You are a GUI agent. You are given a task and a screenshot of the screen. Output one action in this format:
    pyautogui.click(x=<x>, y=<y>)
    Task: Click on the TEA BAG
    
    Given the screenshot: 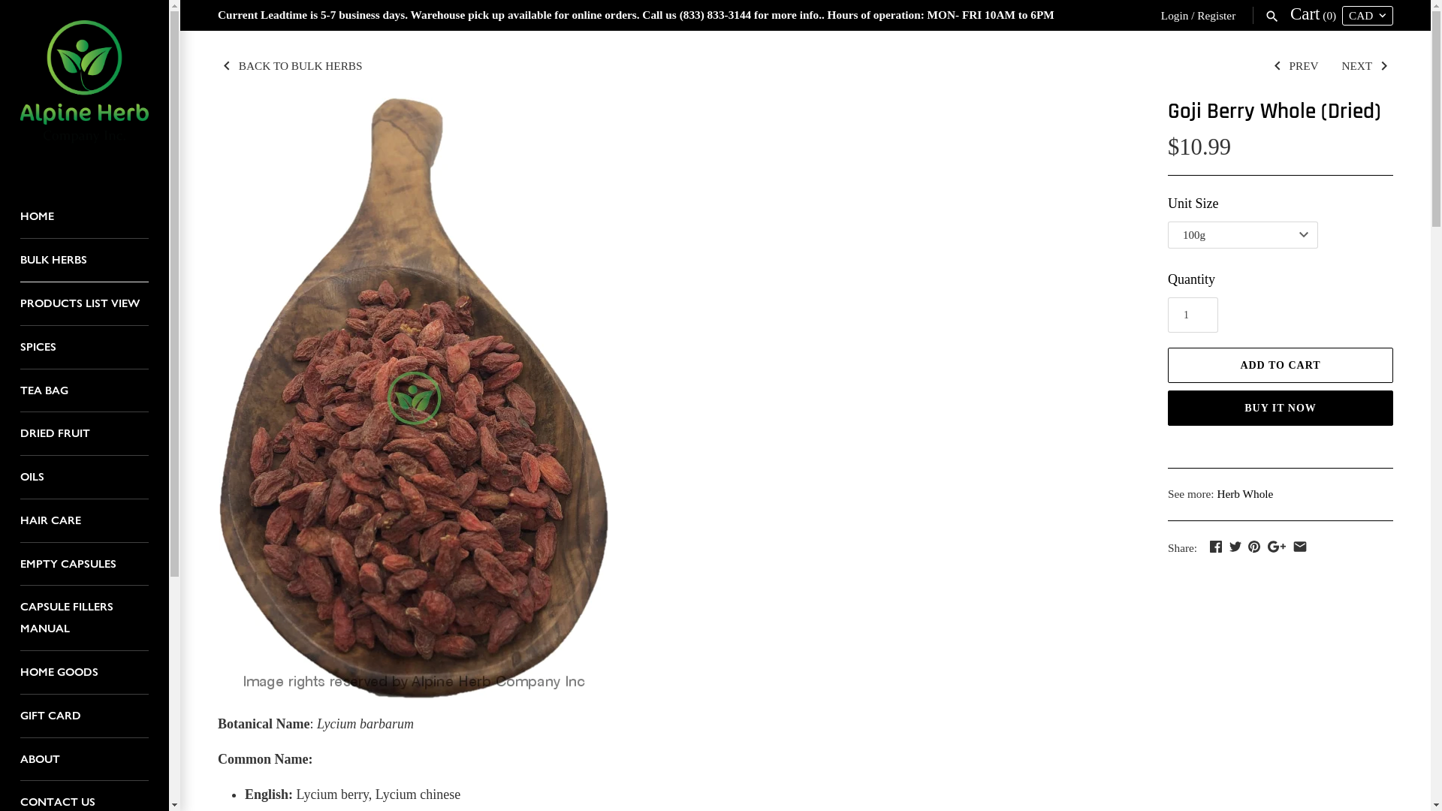 What is the action you would take?
    pyautogui.click(x=84, y=391)
    